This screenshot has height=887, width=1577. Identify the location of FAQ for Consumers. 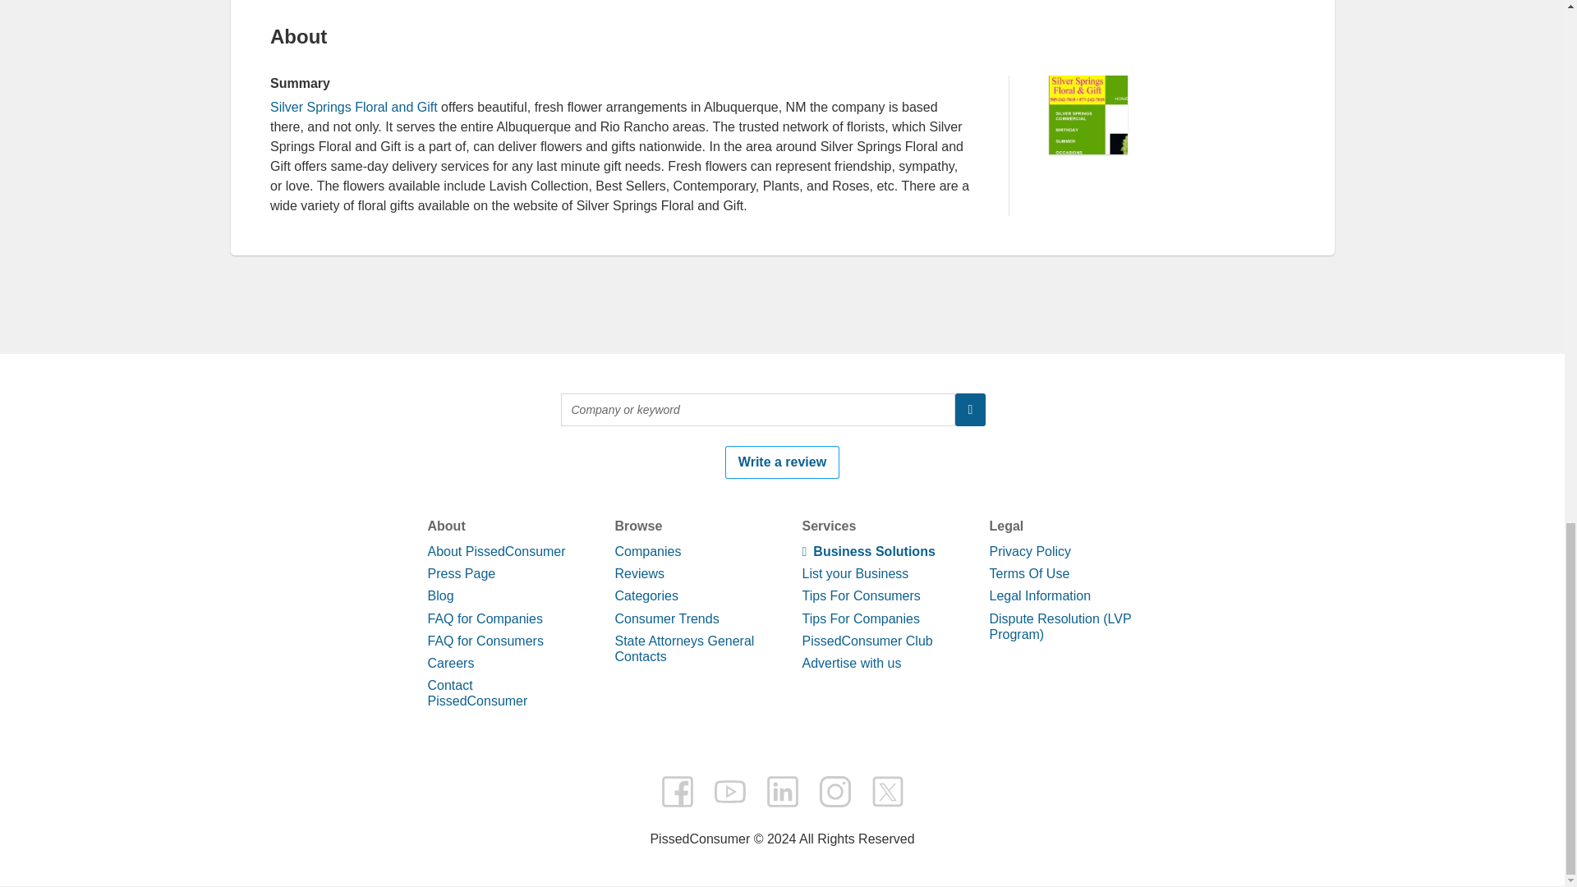
(485, 641).